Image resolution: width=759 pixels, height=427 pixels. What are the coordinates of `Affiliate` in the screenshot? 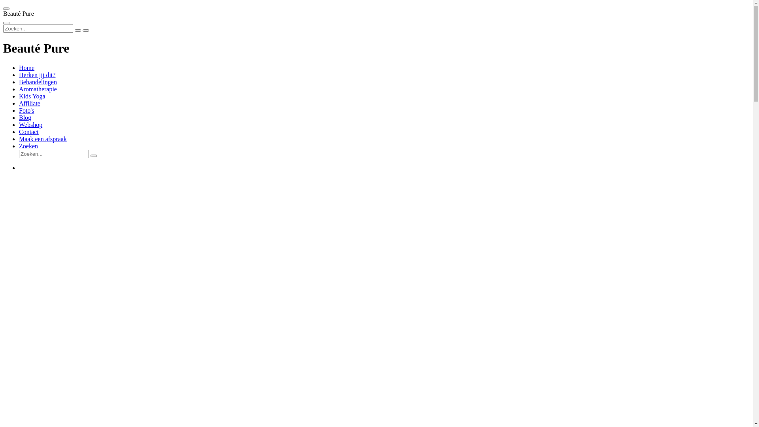 It's located at (30, 104).